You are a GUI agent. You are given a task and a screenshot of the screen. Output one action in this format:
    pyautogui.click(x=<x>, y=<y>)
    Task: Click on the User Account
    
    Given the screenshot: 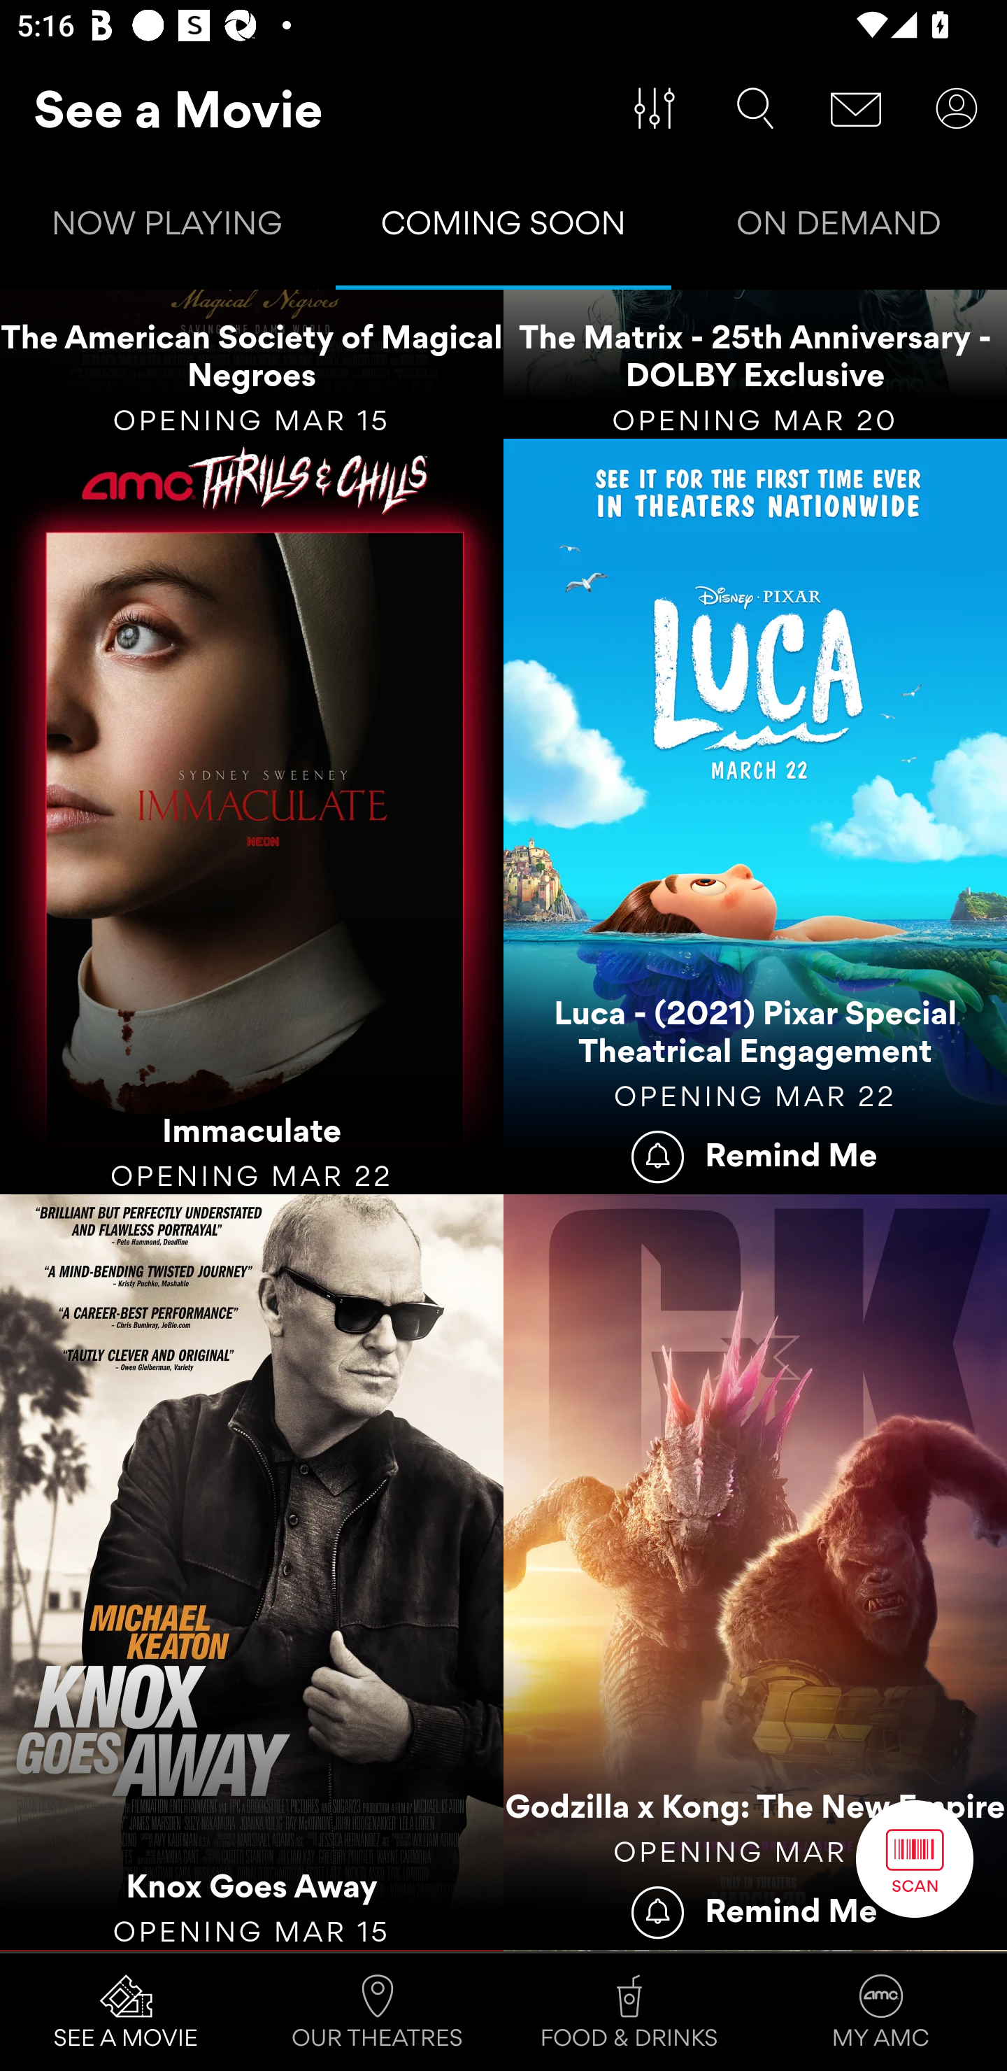 What is the action you would take?
    pyautogui.click(x=957, y=108)
    